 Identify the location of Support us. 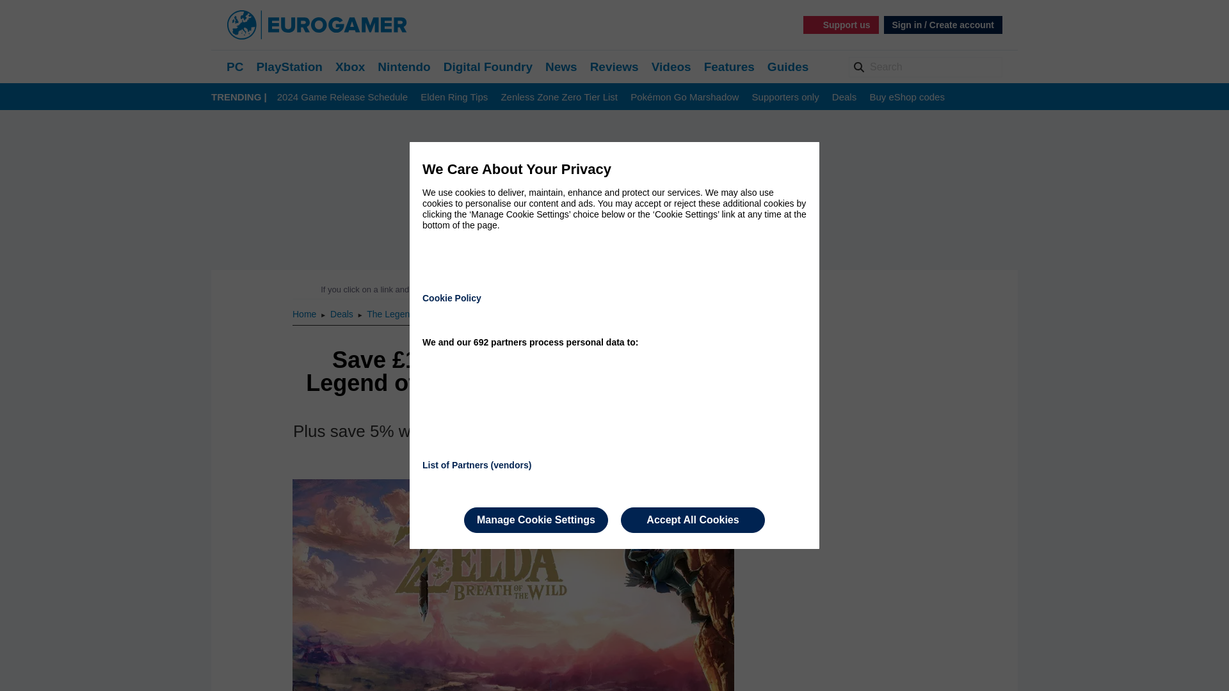
(841, 24).